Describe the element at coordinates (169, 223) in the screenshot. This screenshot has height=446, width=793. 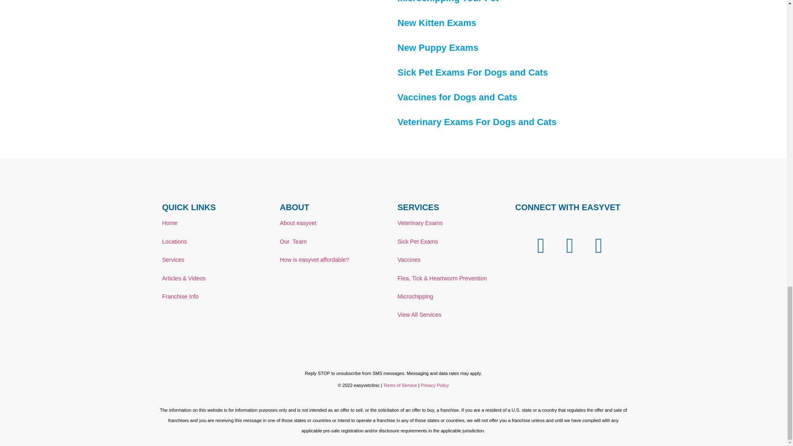
I see `Home` at that location.